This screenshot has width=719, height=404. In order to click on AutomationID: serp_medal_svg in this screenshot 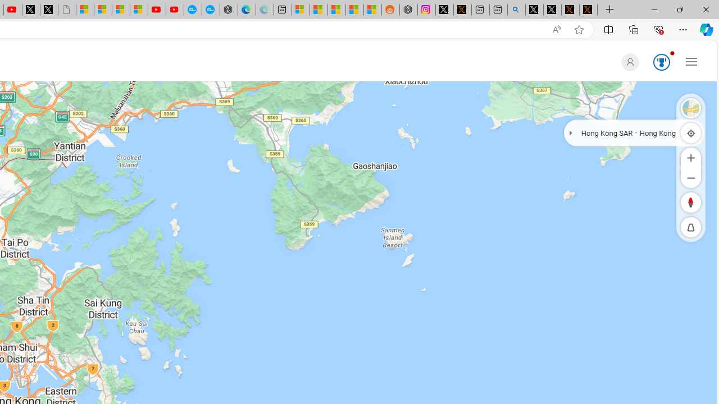, I will do `click(662, 62)`.